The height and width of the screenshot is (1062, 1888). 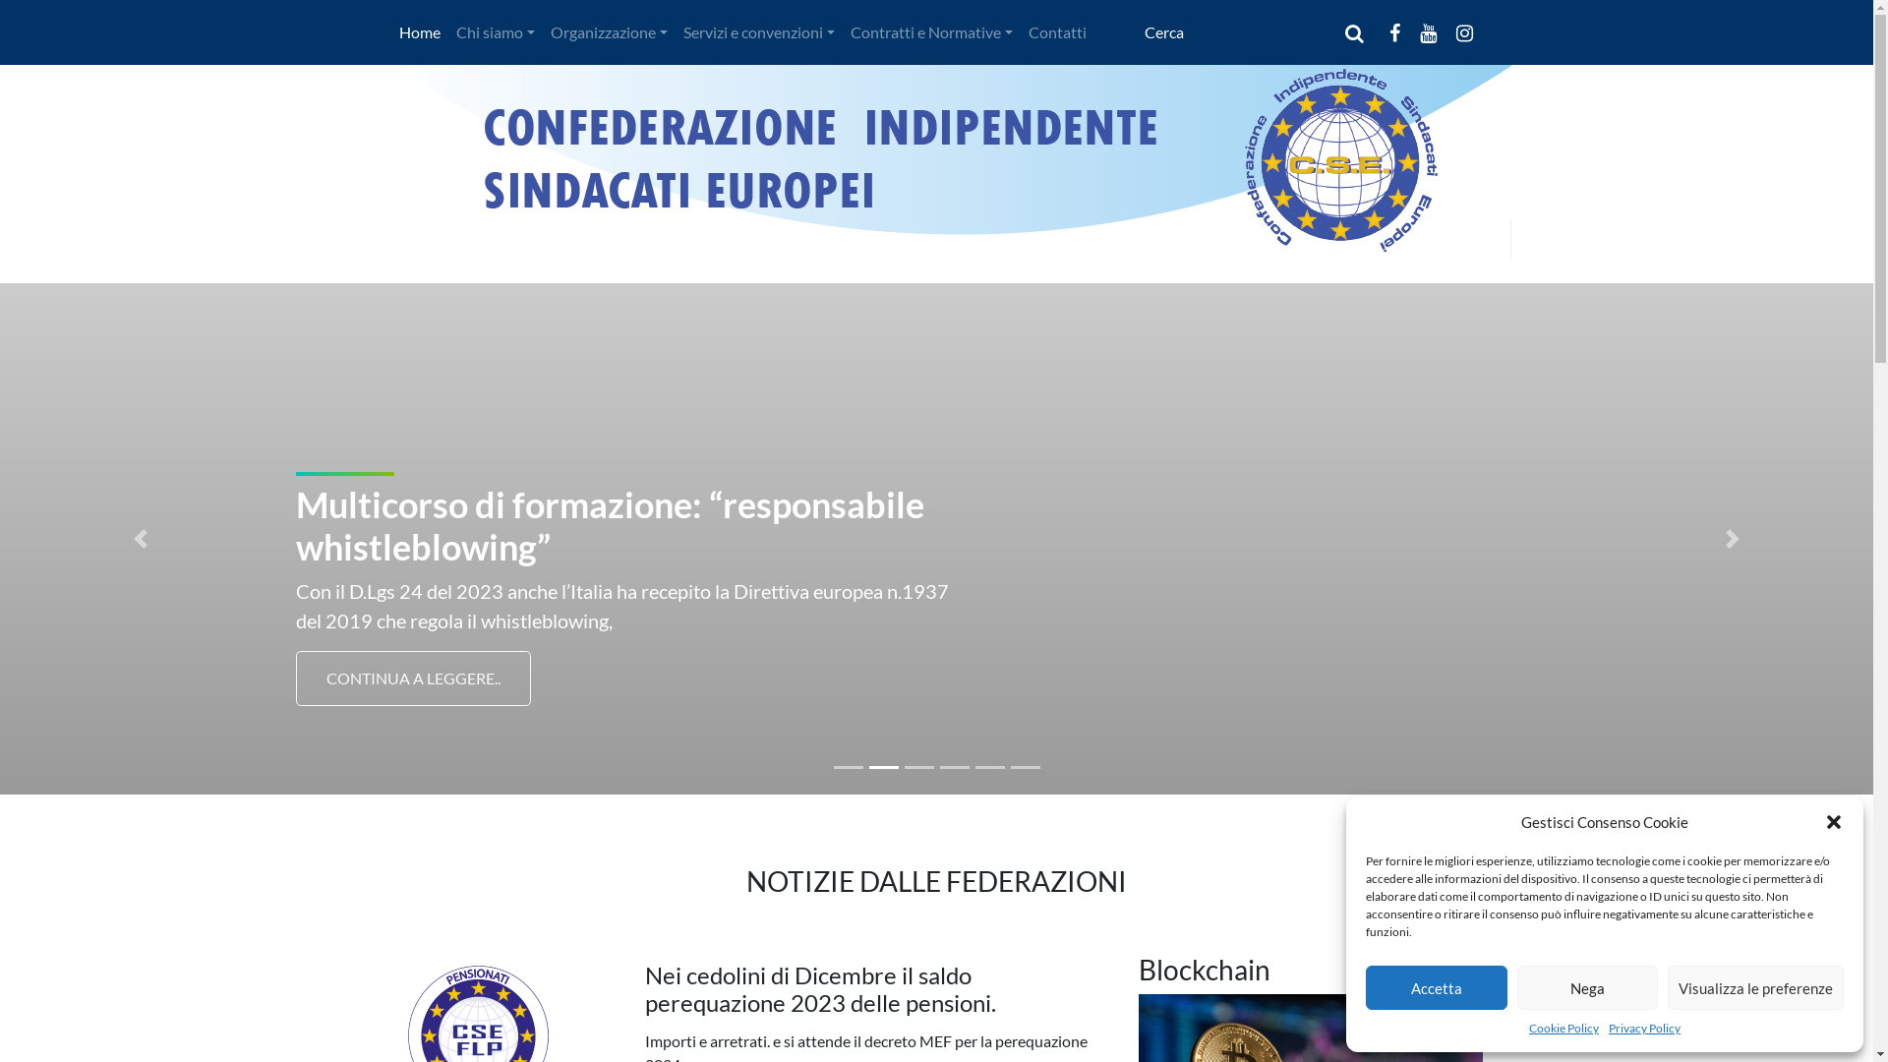 I want to click on Next, so click(x=1733, y=539).